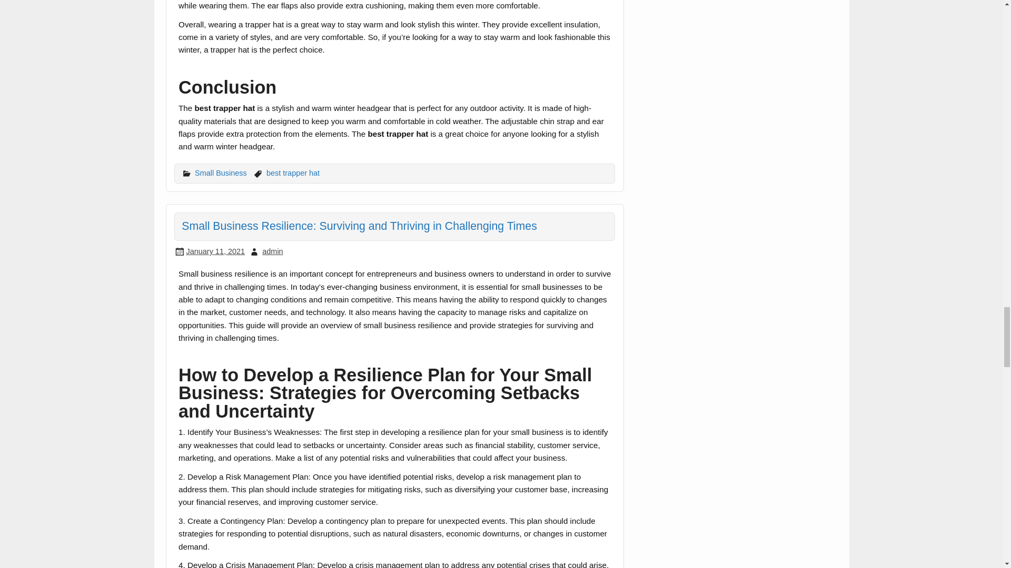 The width and height of the screenshot is (1011, 568). Describe the element at coordinates (272, 251) in the screenshot. I see `admin` at that location.